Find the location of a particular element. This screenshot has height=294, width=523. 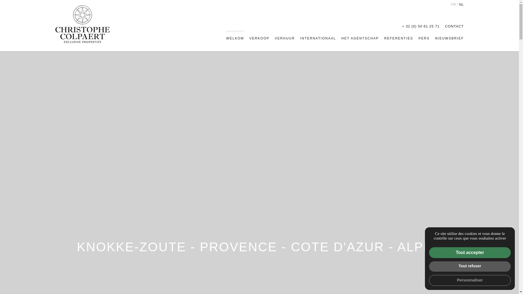

NL is located at coordinates (461, 5).